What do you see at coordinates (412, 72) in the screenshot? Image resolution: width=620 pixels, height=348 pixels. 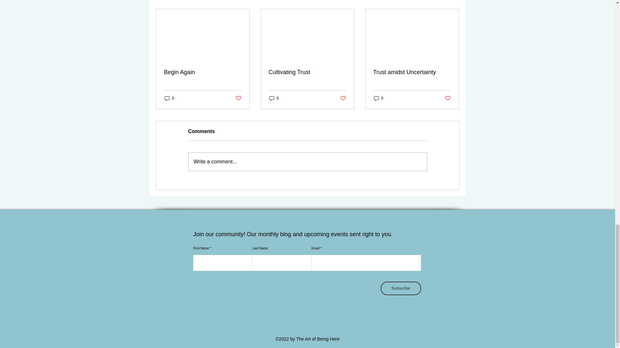 I see `Trust amidst Uncertainty` at bounding box center [412, 72].